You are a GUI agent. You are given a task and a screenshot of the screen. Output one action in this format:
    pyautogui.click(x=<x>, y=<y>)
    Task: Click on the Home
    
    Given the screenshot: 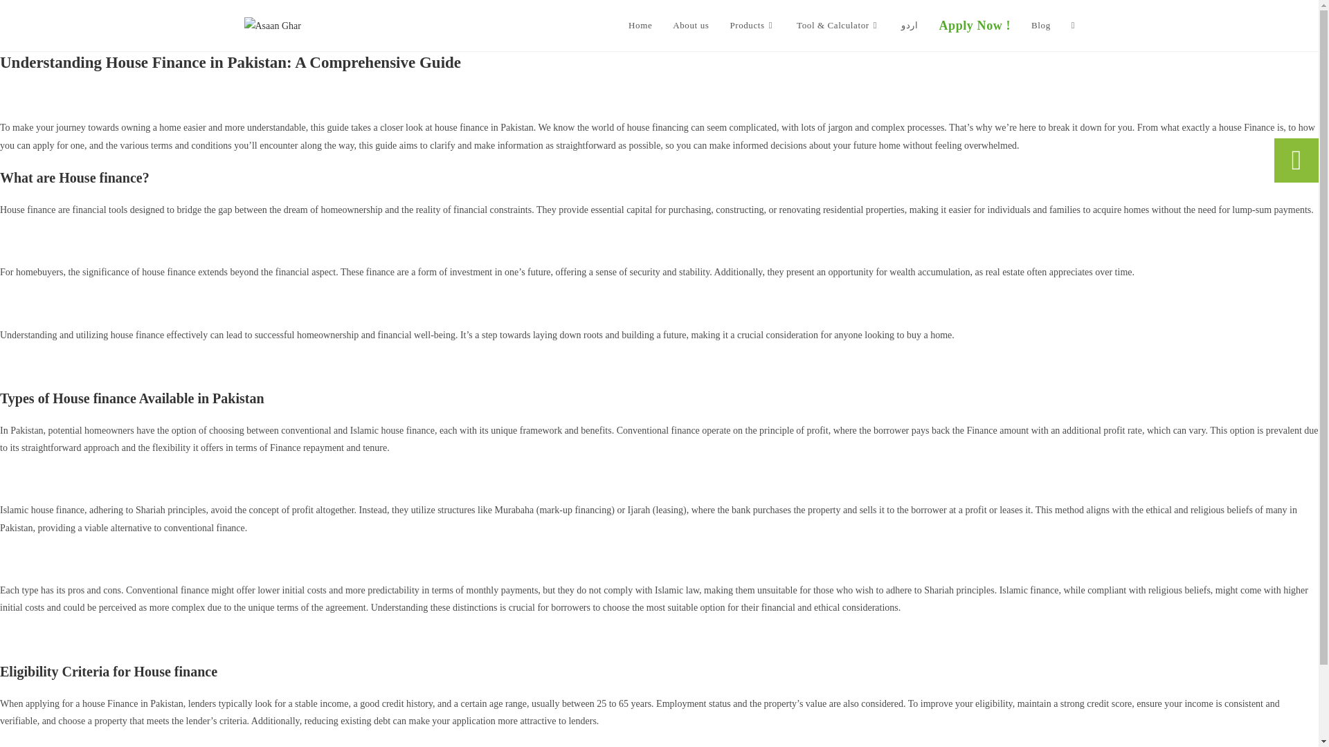 What is the action you would take?
    pyautogui.click(x=640, y=26)
    